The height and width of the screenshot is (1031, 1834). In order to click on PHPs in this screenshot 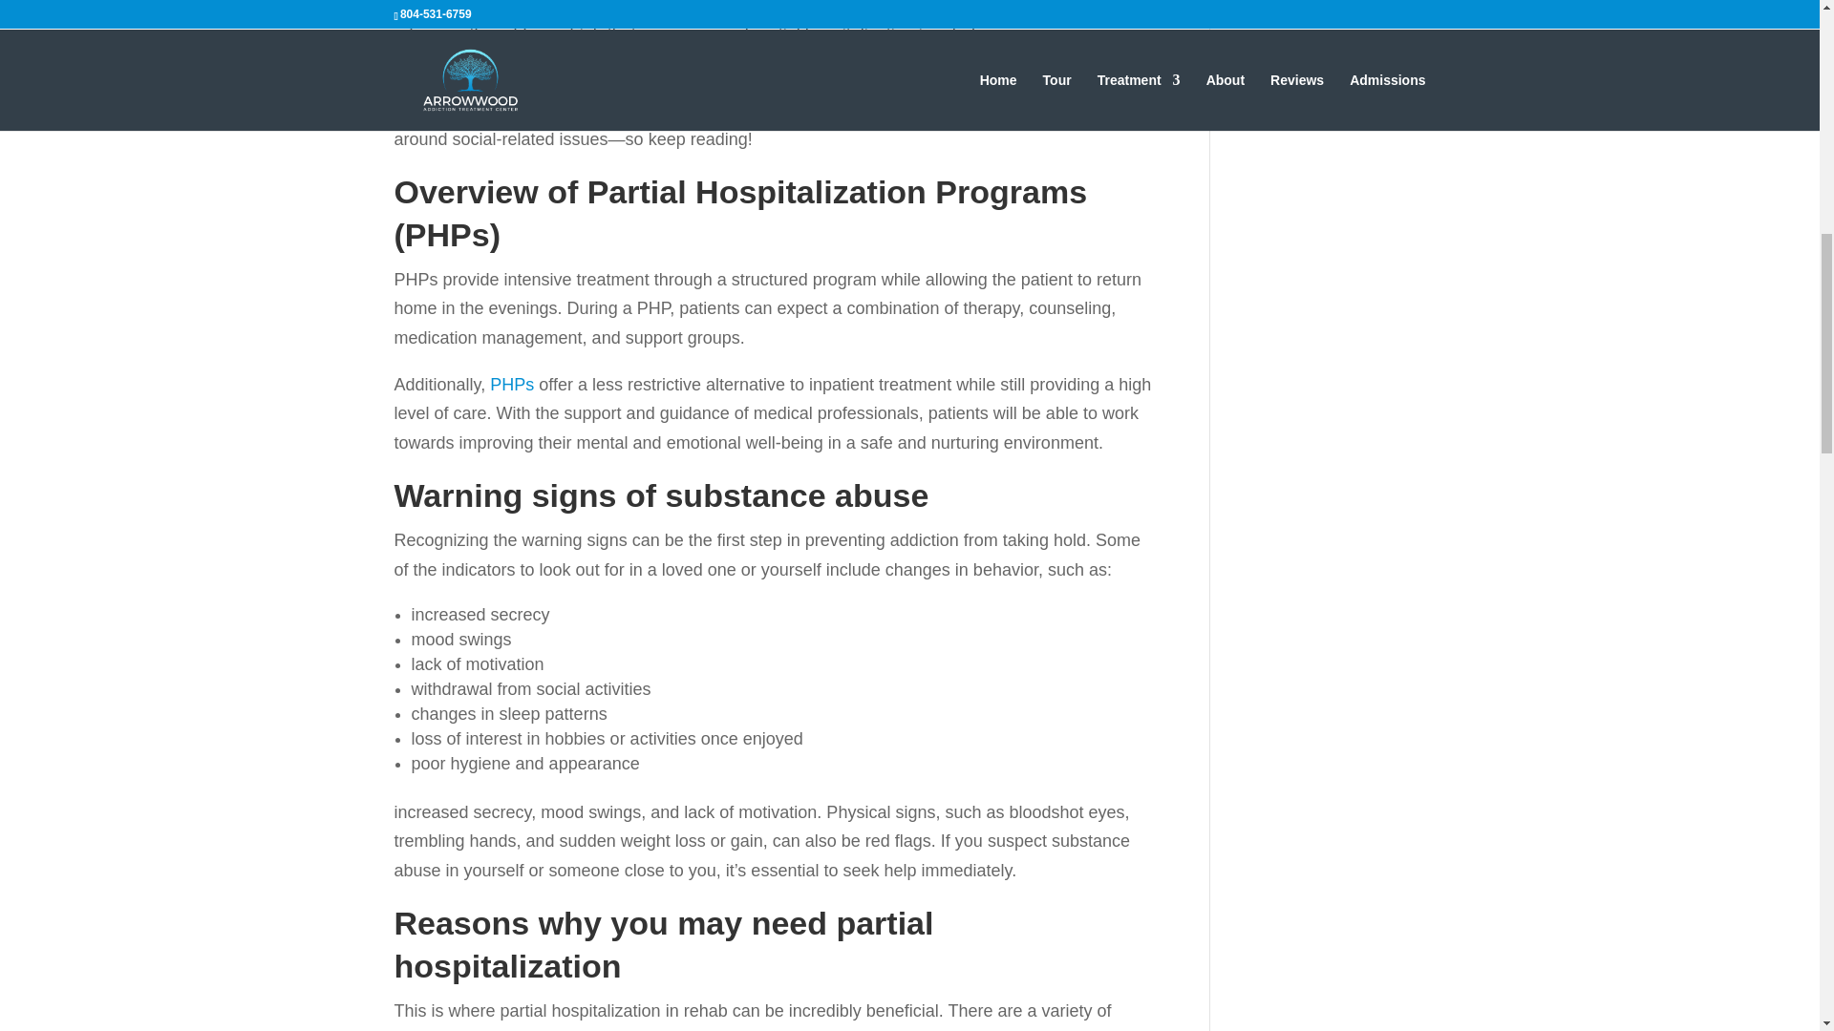, I will do `click(511, 384)`.